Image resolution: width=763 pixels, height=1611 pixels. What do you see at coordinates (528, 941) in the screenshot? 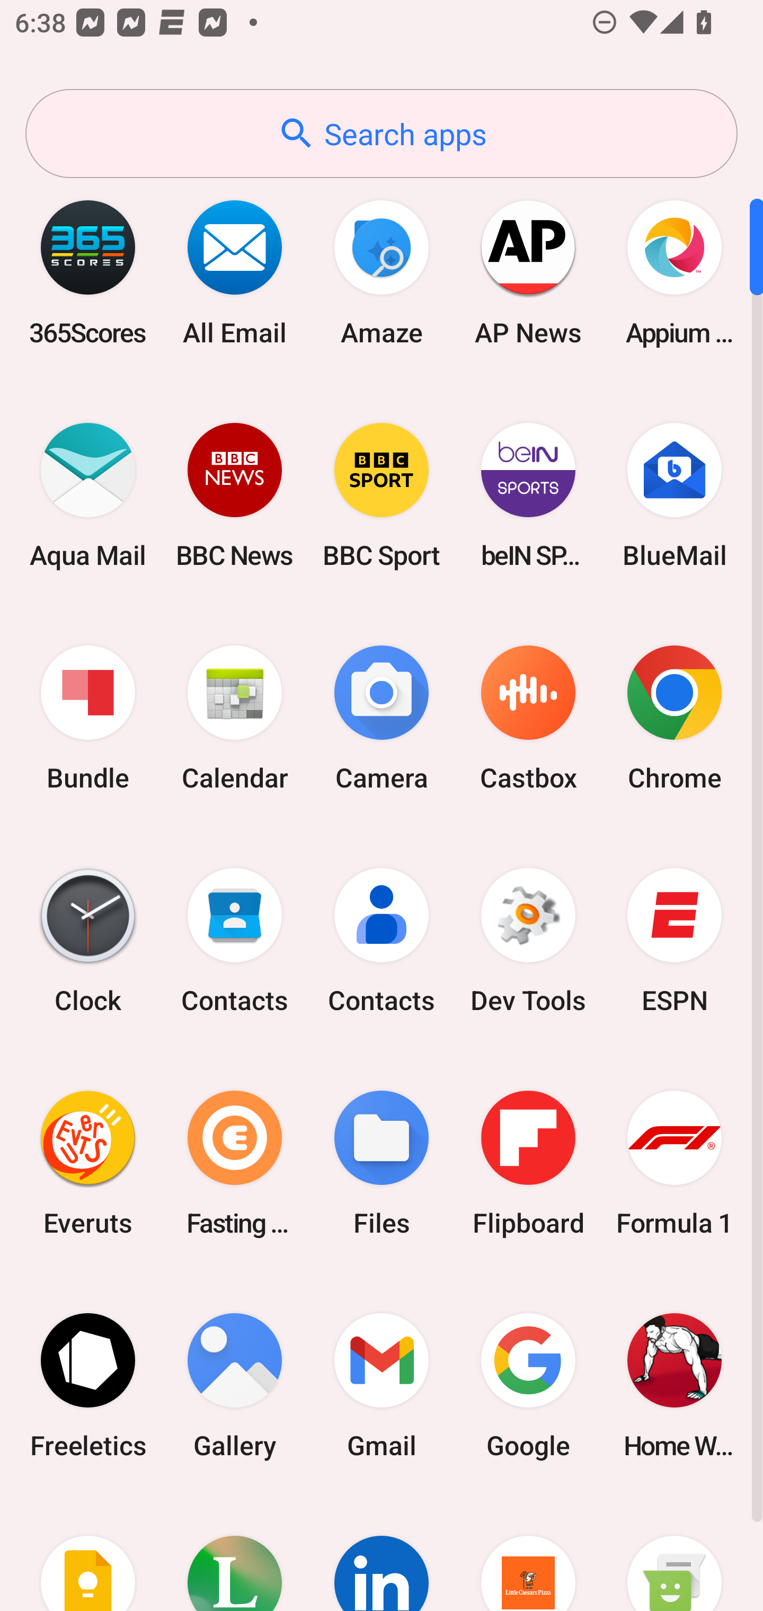
I see `Dev Tools` at bounding box center [528, 941].